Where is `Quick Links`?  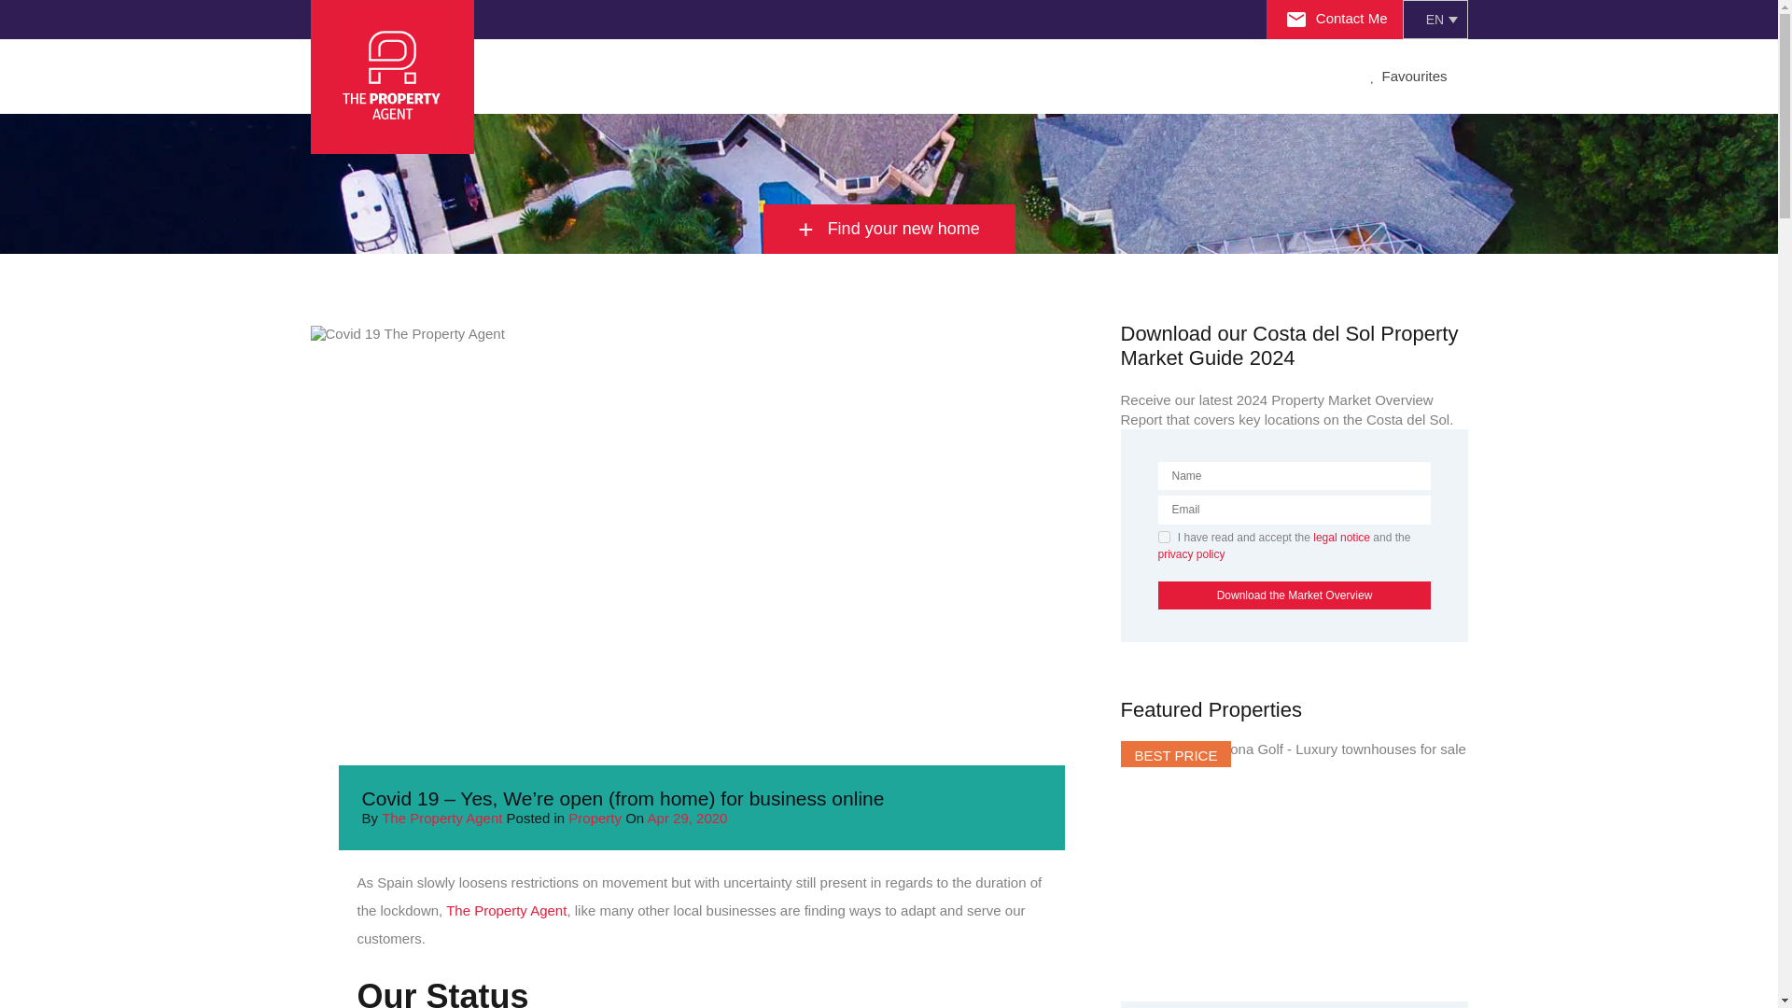 Quick Links is located at coordinates (855, 77).